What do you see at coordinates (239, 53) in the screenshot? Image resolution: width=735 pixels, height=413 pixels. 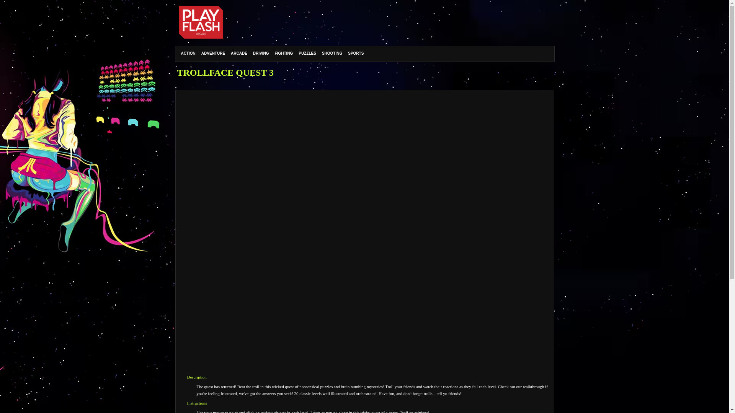 I see `ARCADE` at bounding box center [239, 53].